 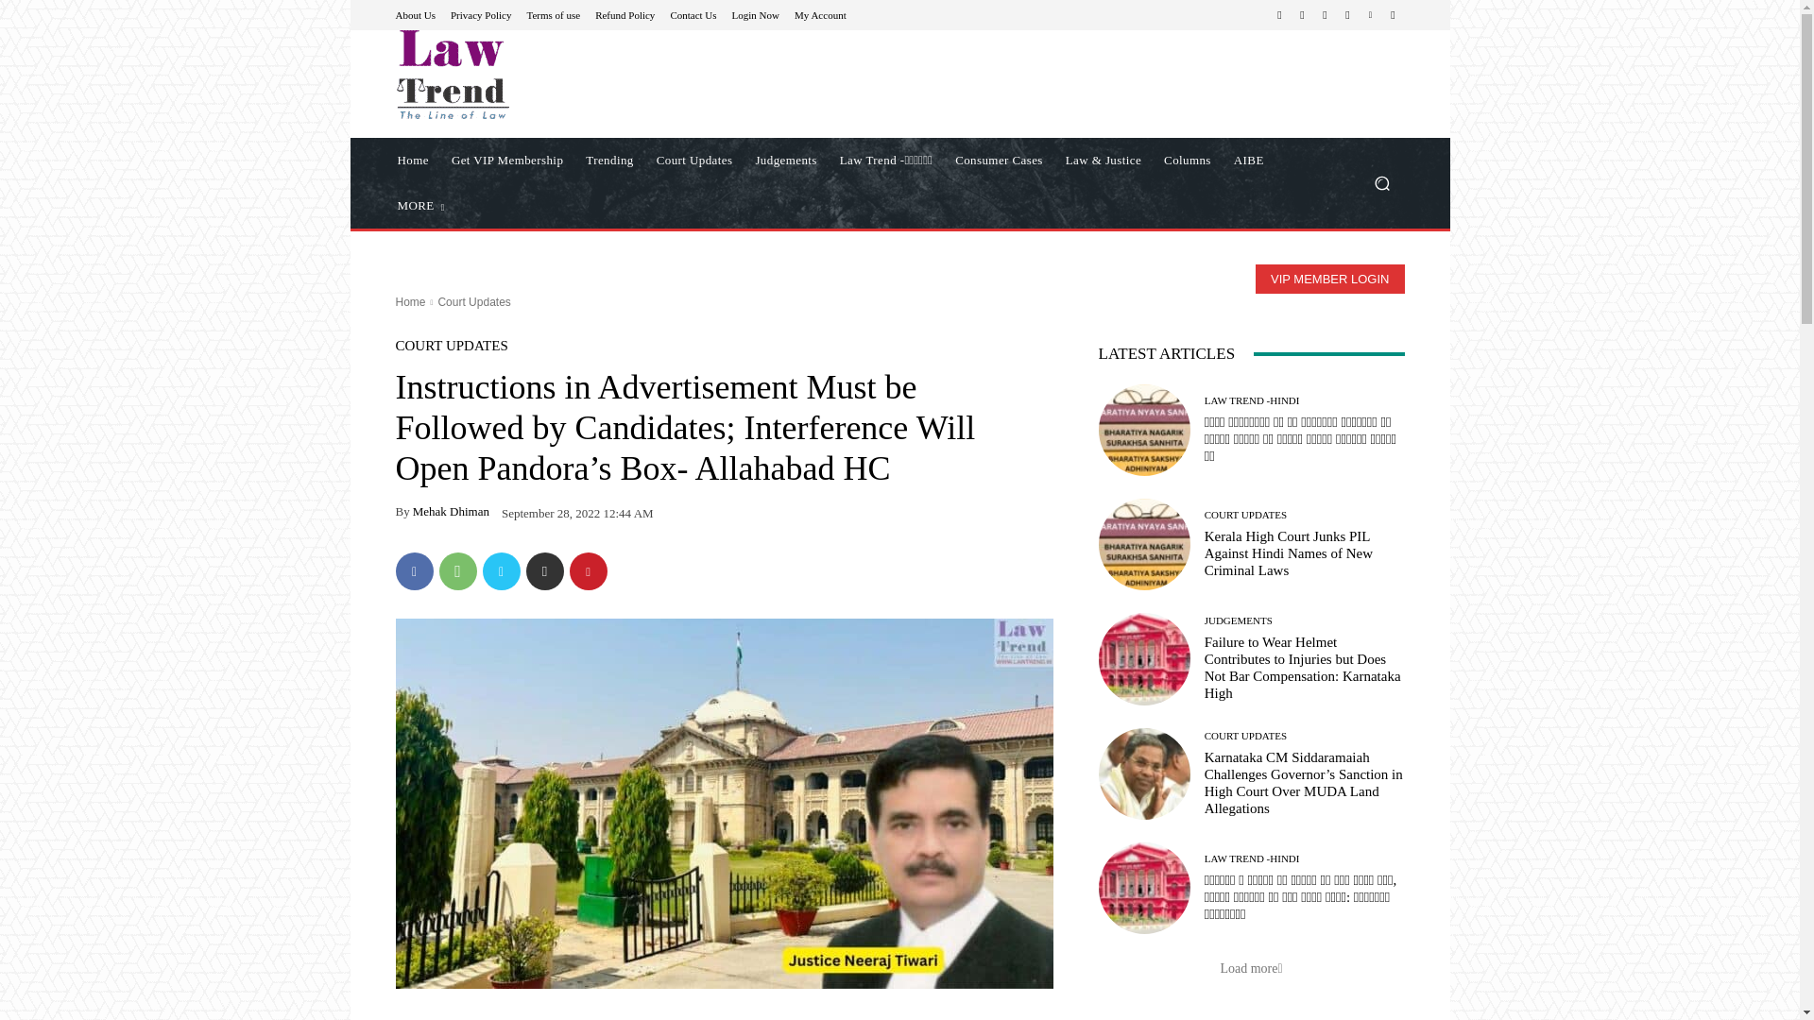 What do you see at coordinates (1393, 15) in the screenshot?
I see `Youtube` at bounding box center [1393, 15].